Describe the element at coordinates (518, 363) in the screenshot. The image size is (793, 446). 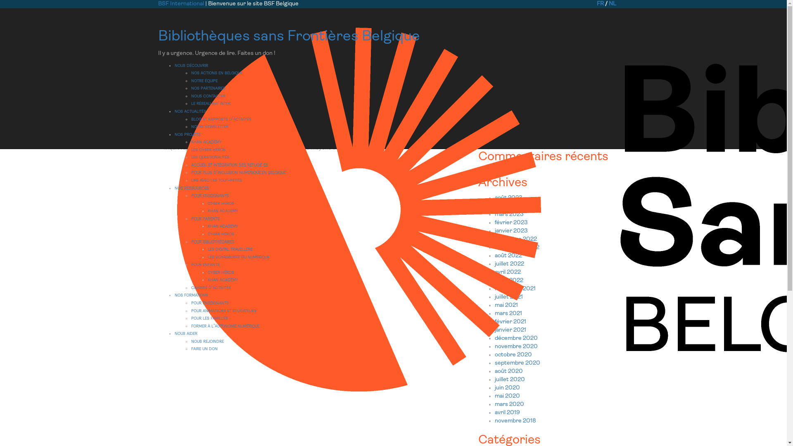
I see `septembre 2020` at that location.